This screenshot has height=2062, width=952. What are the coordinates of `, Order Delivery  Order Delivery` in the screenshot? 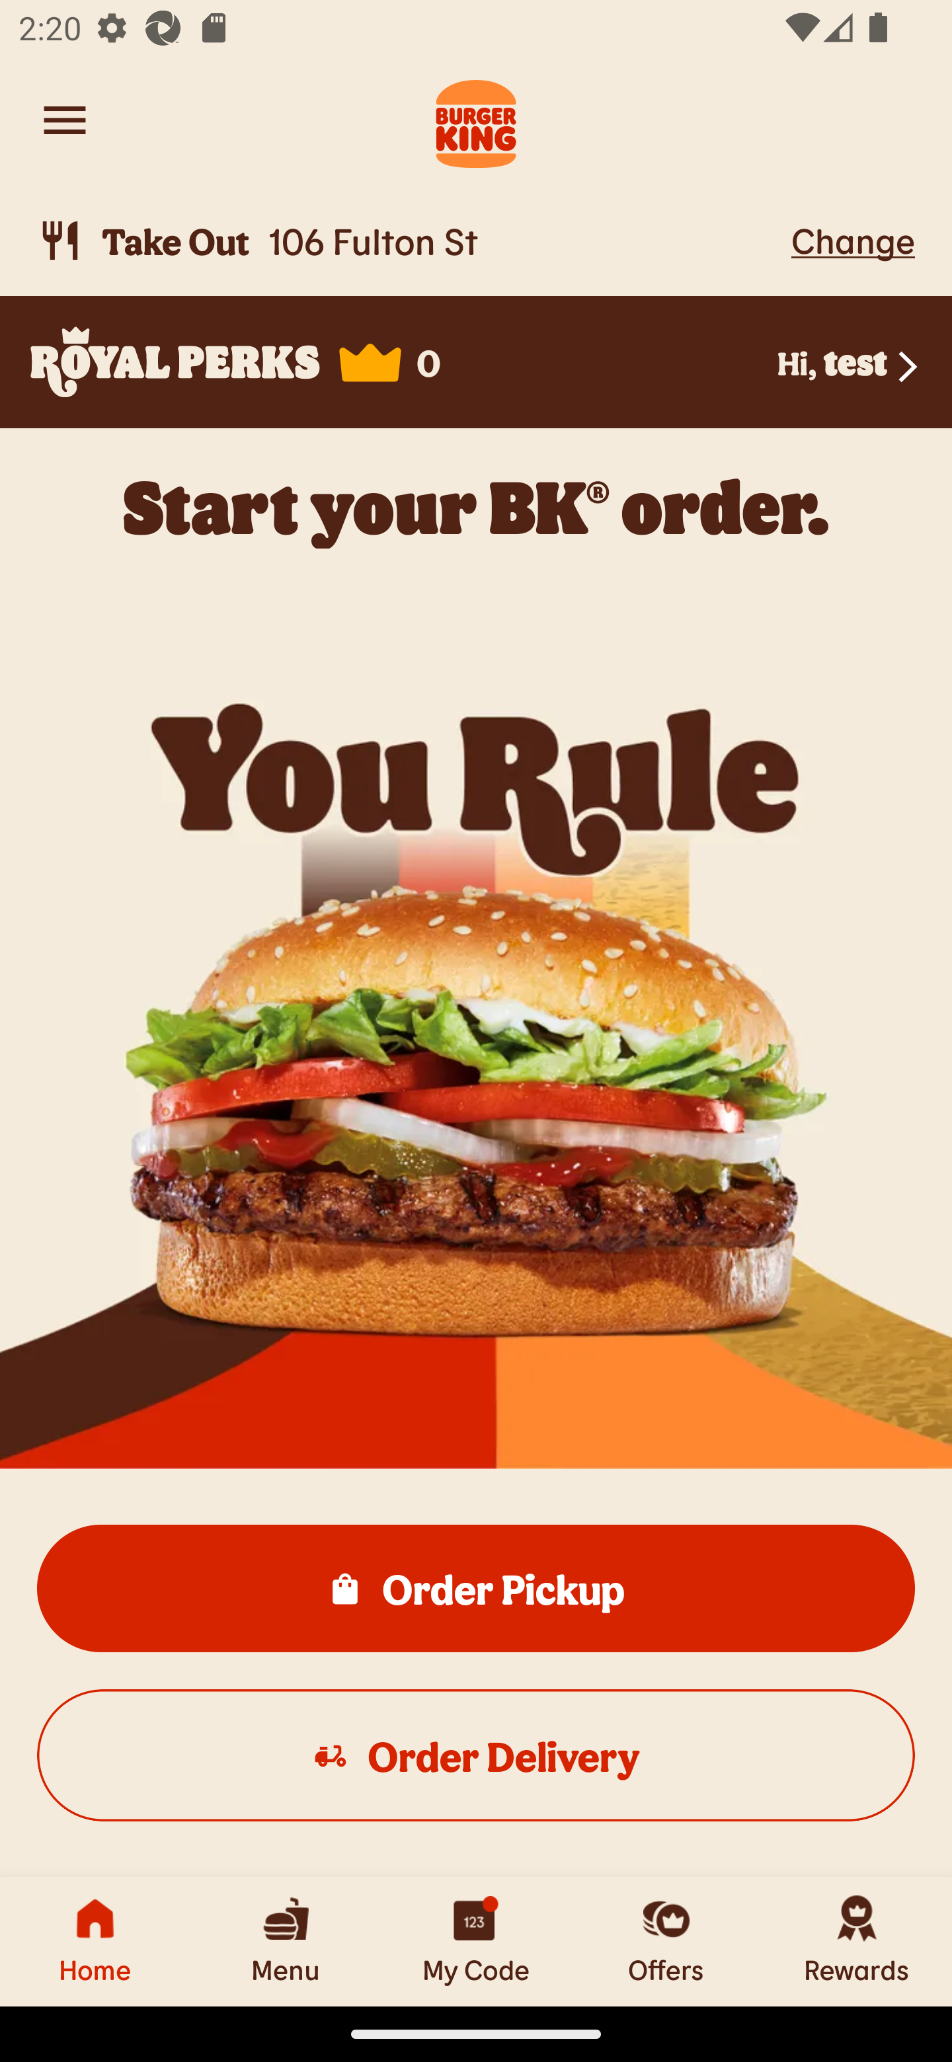 It's located at (476, 1754).